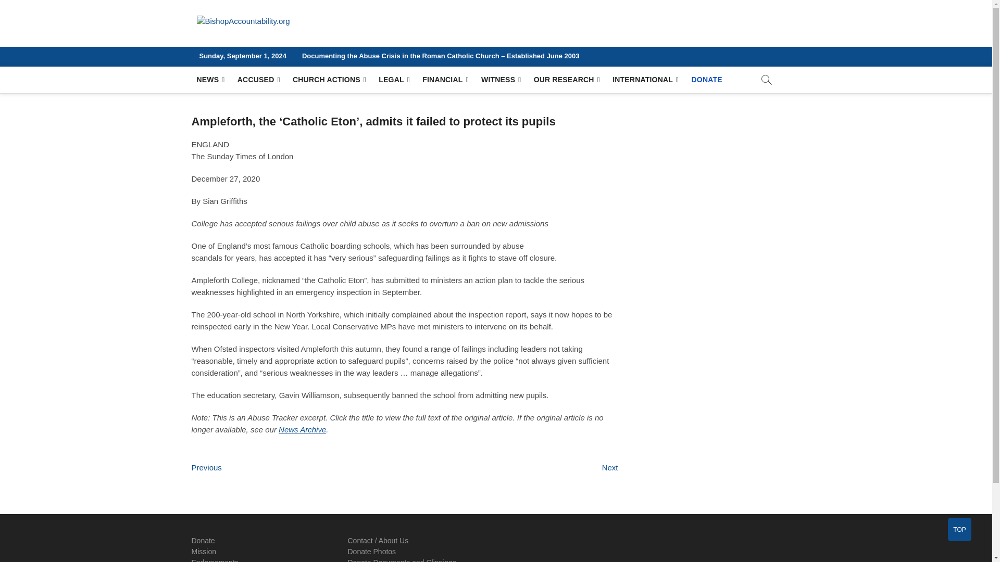  Describe the element at coordinates (258, 80) in the screenshot. I see `ACCUSED` at that location.